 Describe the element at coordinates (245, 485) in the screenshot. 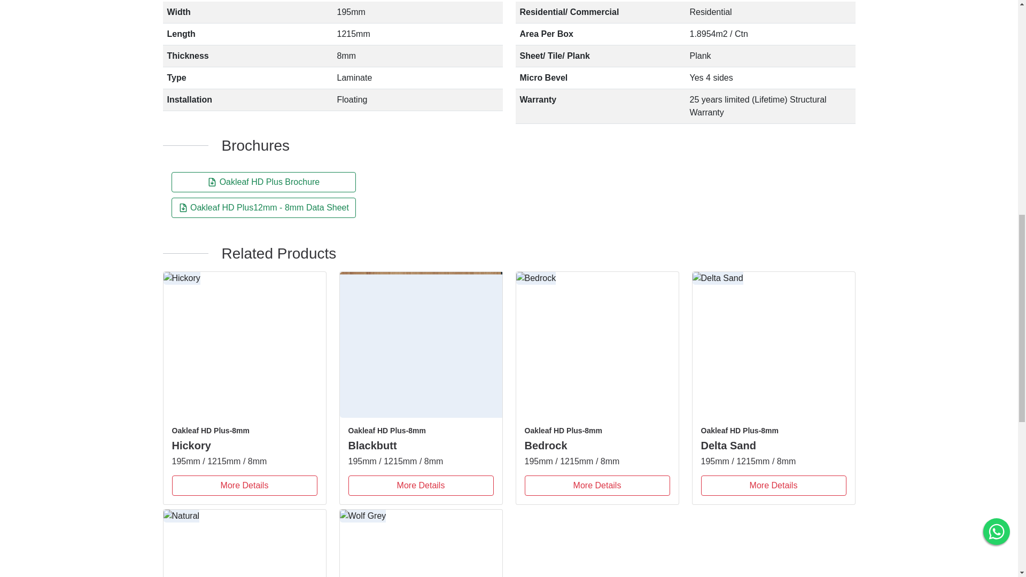

I see `More Details` at that location.